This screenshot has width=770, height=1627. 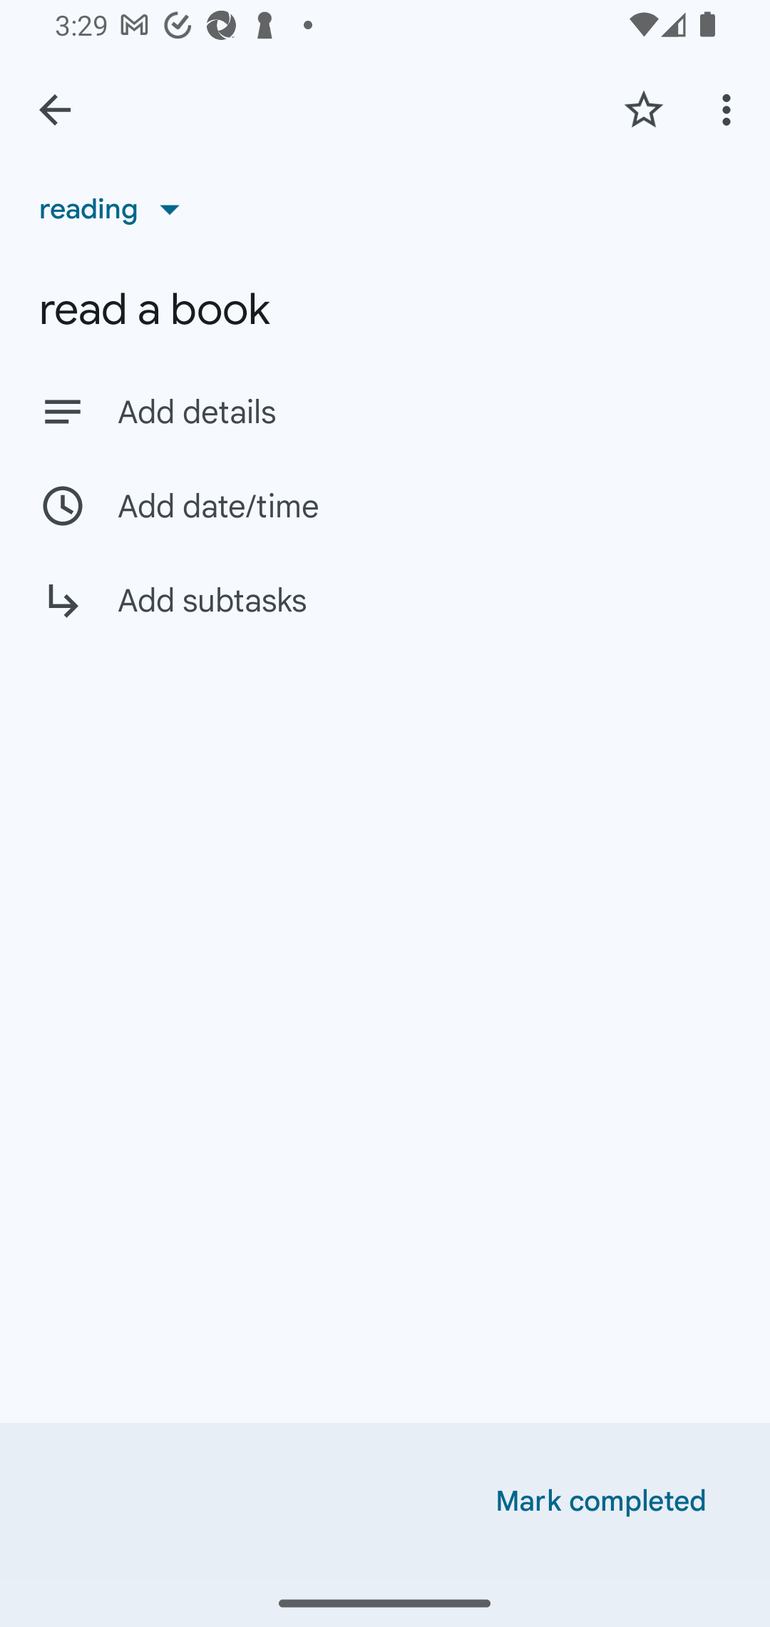 What do you see at coordinates (423, 412) in the screenshot?
I see `Add details` at bounding box center [423, 412].